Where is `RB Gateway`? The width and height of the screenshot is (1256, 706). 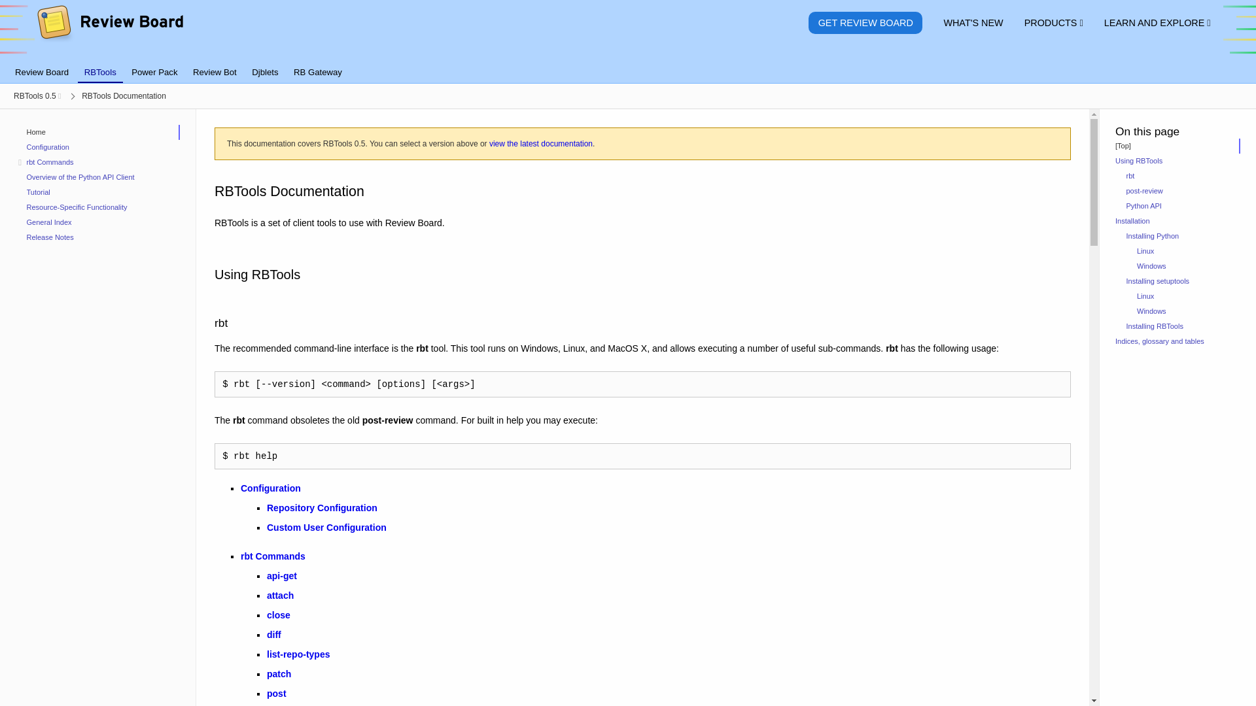 RB Gateway is located at coordinates (318, 72).